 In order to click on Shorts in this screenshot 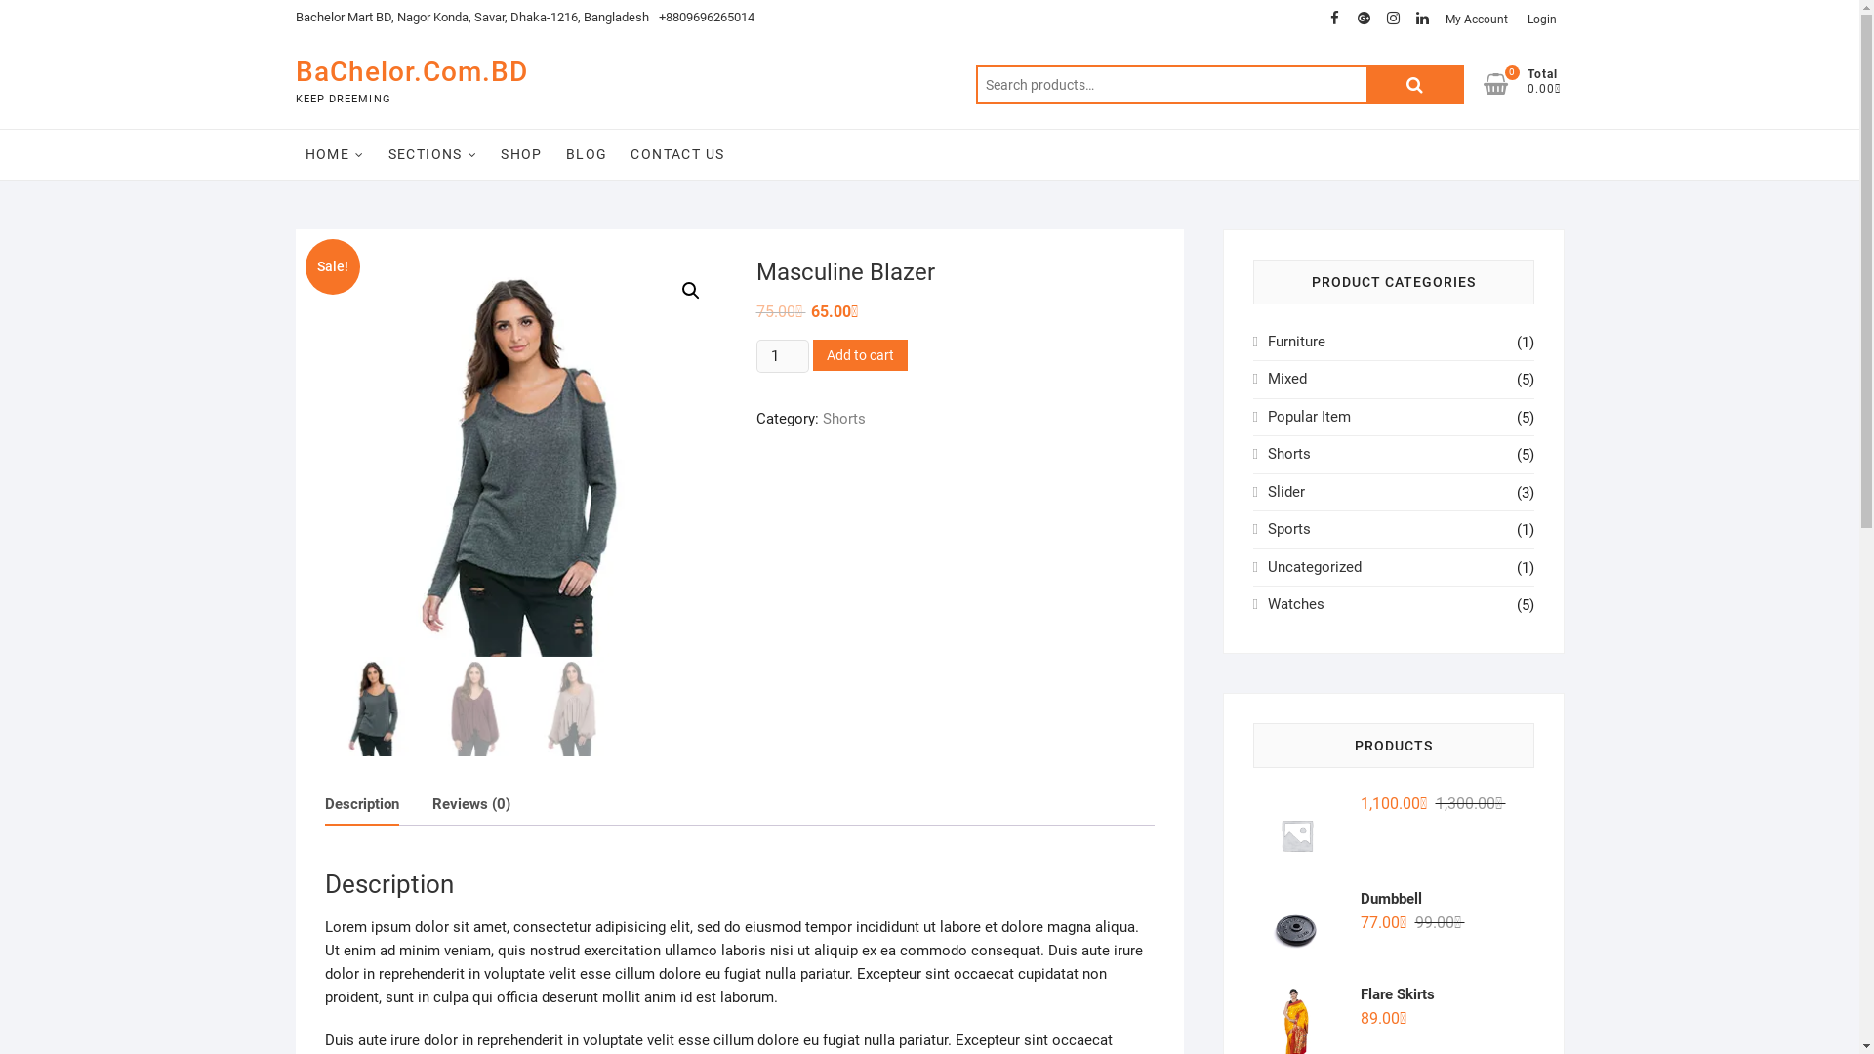, I will do `click(843, 419)`.